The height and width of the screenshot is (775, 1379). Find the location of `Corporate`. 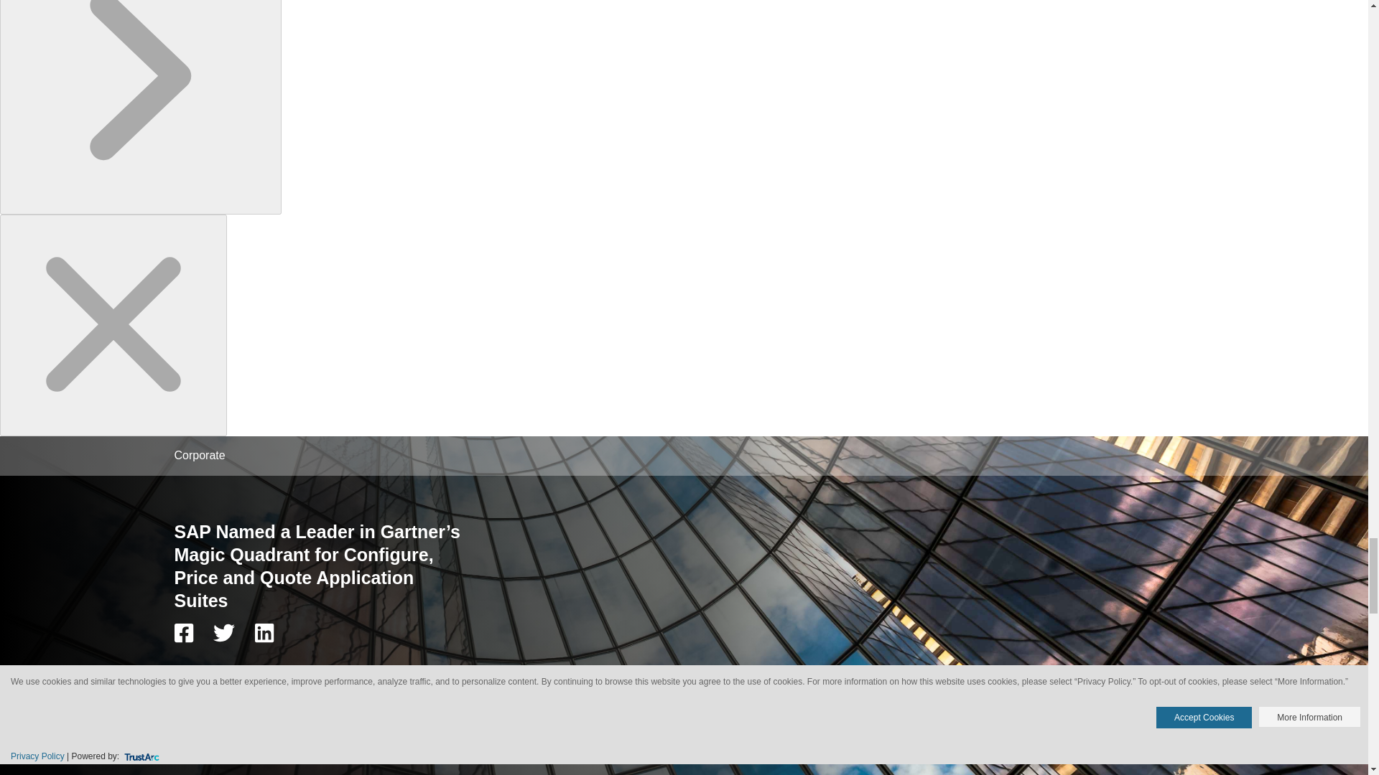

Corporate is located at coordinates (198, 455).